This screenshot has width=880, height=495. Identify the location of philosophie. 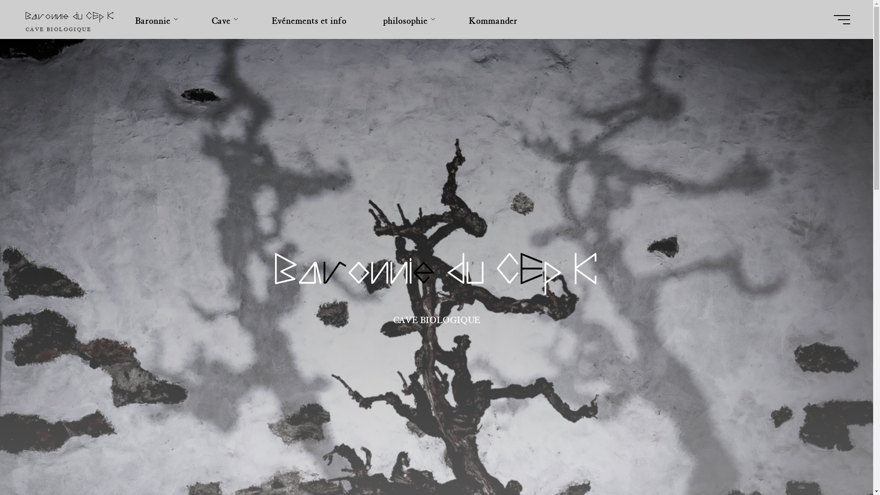
(408, 19).